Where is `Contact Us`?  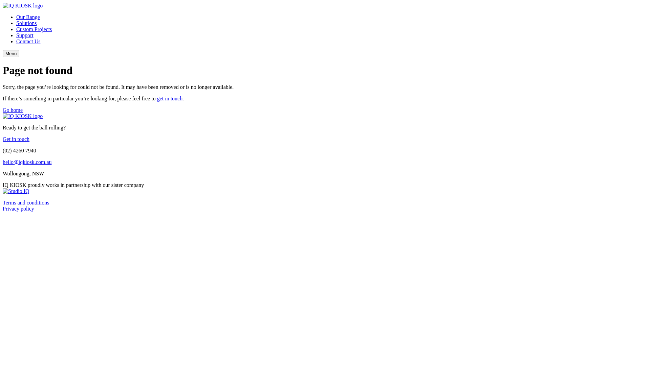
Contact Us is located at coordinates (28, 41).